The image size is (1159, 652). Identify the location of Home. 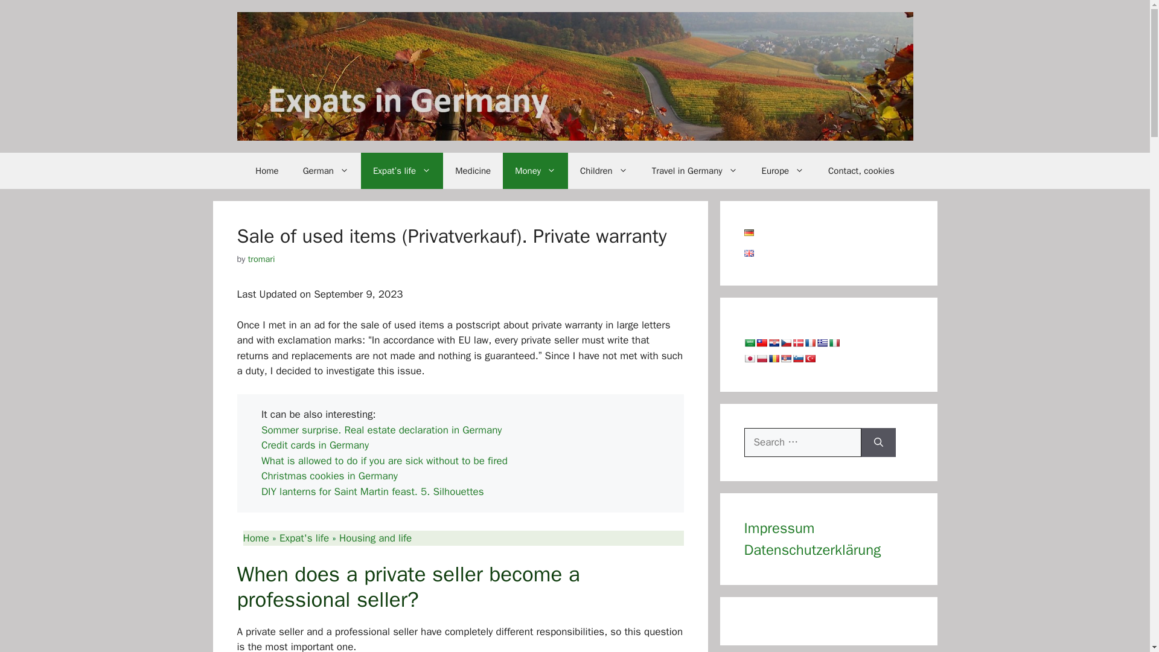
(267, 170).